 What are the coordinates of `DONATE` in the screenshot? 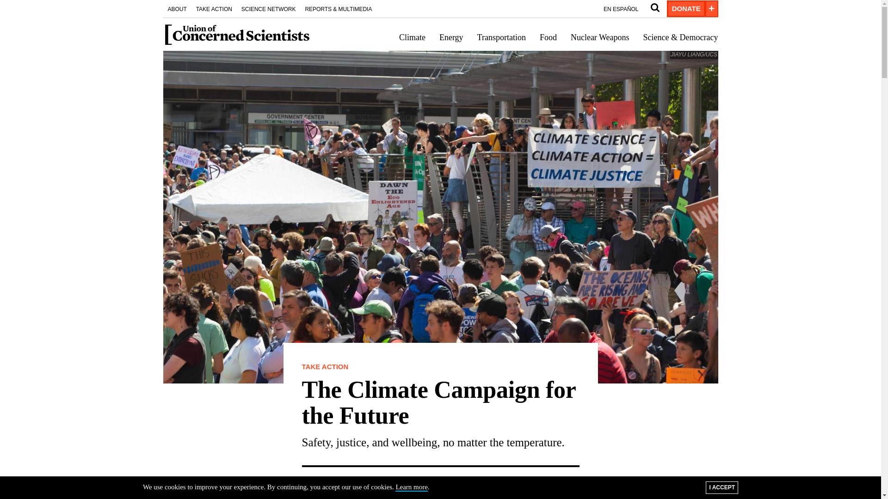 It's located at (685, 8).